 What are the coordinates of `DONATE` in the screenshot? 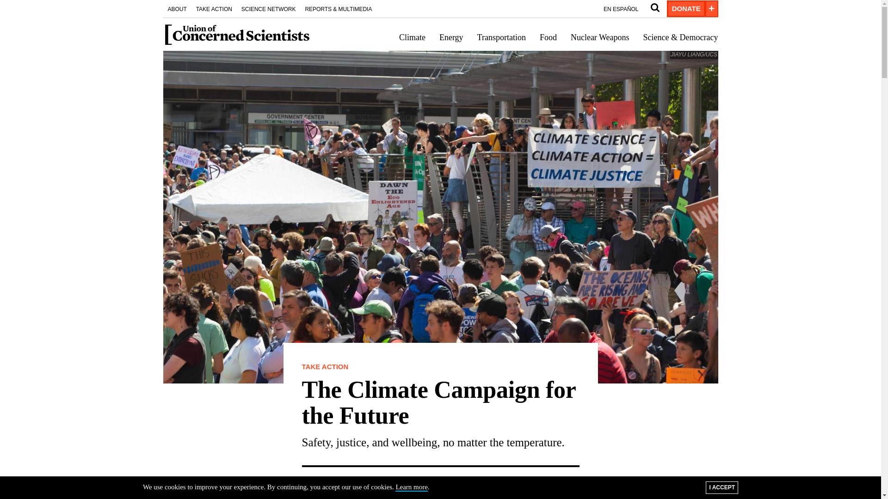 It's located at (685, 8).